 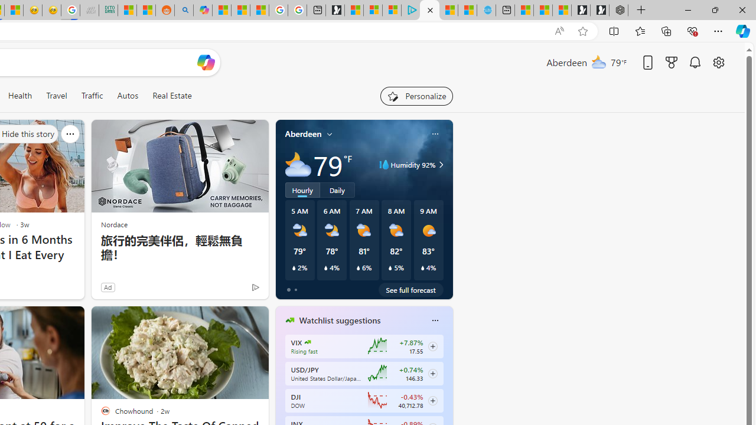 What do you see at coordinates (485, 11) in the screenshot?
I see `Home | Sky Blue Bikes - Sky Blue Bikes` at bounding box center [485, 11].